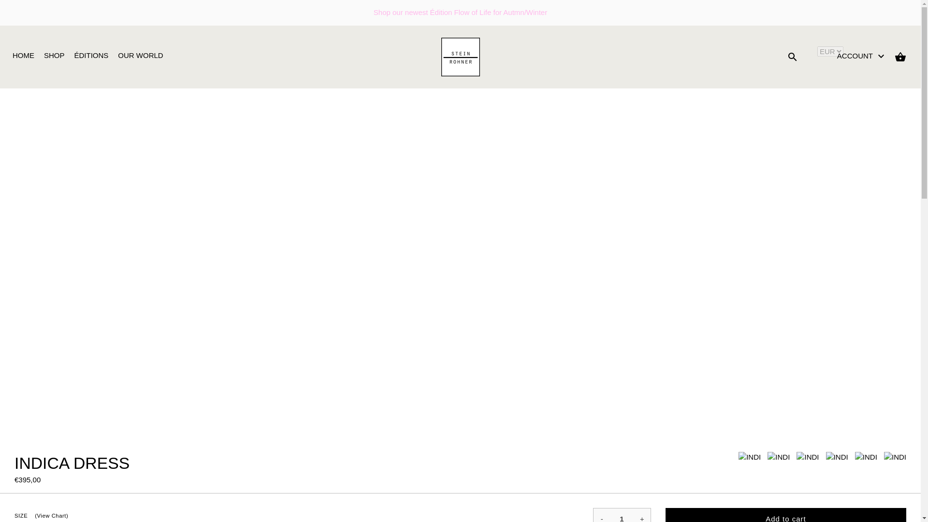  What do you see at coordinates (140, 56) in the screenshot?
I see `OUR WORLD` at bounding box center [140, 56].